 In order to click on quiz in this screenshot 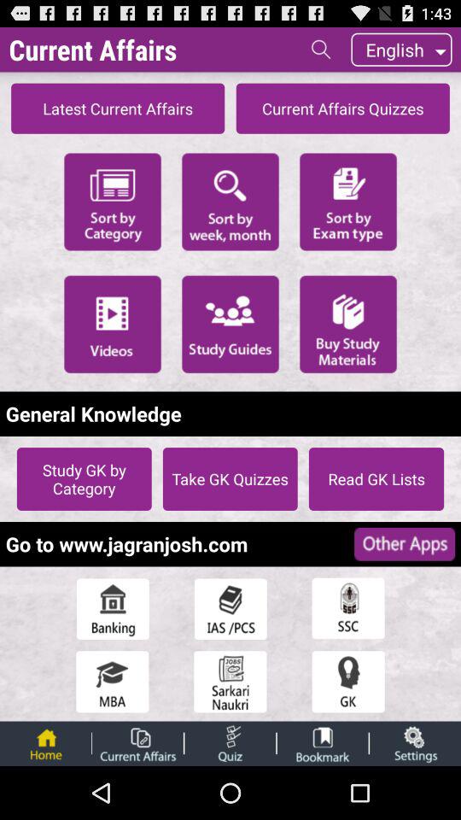, I will do `click(230, 743)`.